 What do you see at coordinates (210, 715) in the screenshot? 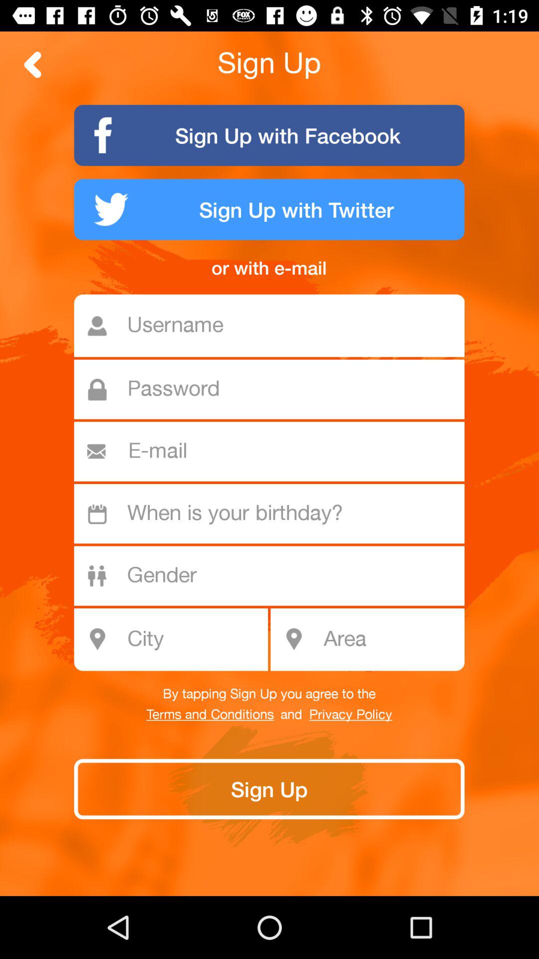
I see `choose item to the left of and item` at bounding box center [210, 715].